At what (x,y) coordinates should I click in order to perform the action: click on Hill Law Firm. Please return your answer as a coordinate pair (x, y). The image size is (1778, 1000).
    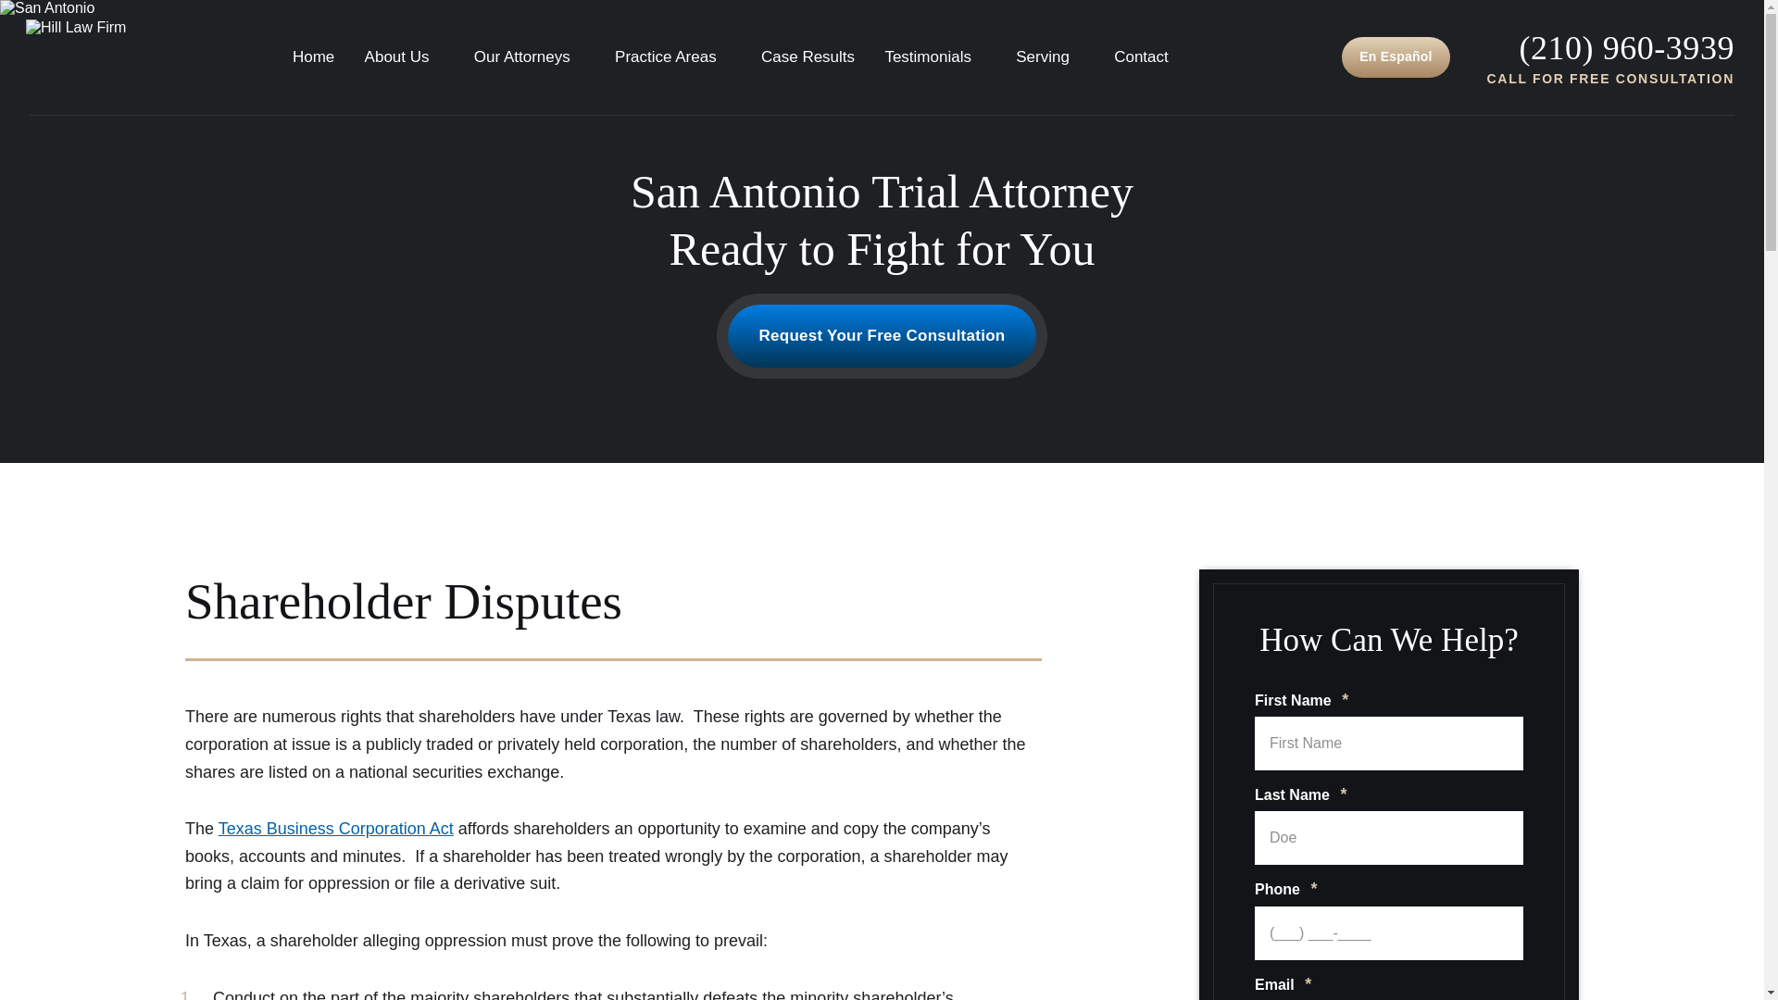
    Looking at the image, I should click on (70, 57).